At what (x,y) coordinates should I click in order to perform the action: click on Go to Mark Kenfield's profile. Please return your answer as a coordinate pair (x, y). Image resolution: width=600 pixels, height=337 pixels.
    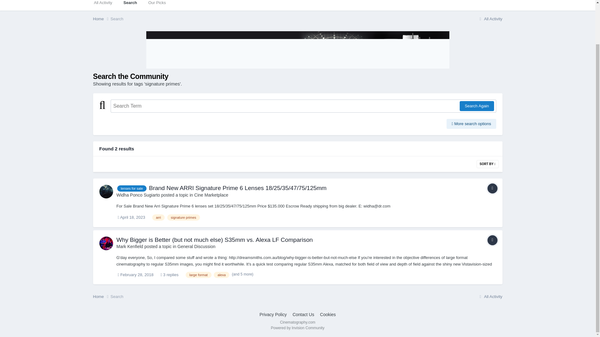
    Looking at the image, I should click on (130, 247).